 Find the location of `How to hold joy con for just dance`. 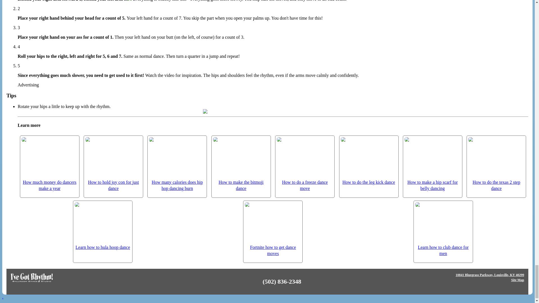

How to hold joy con for just dance is located at coordinates (113, 164).